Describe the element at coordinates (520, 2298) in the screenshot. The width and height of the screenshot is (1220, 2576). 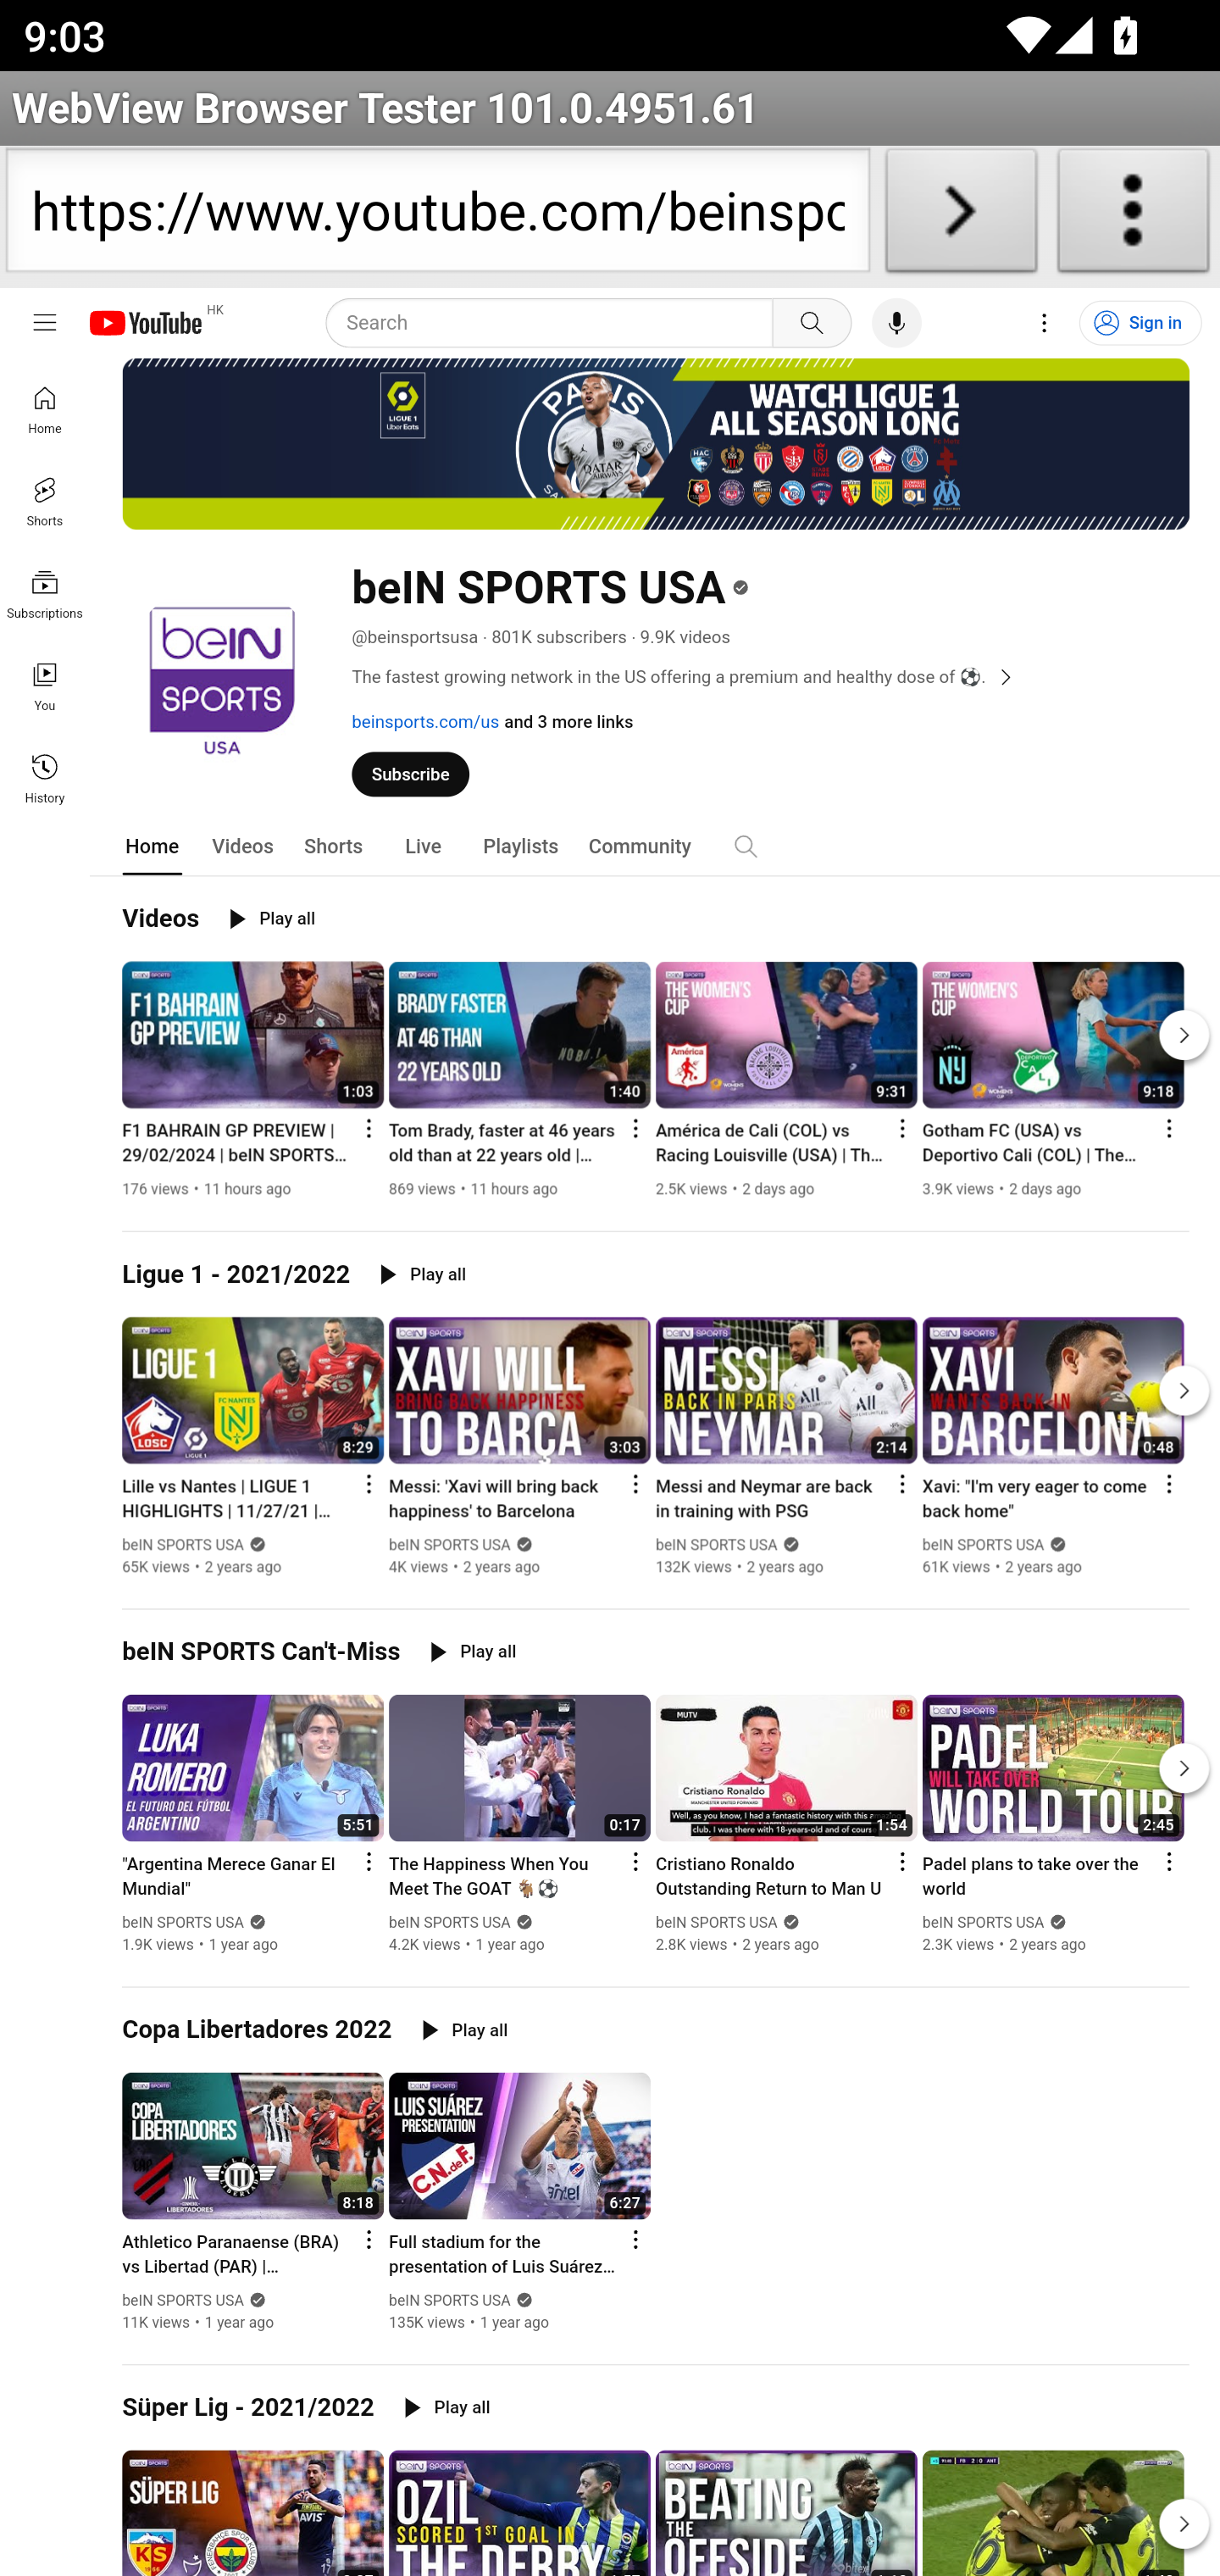
I see `Verified` at that location.